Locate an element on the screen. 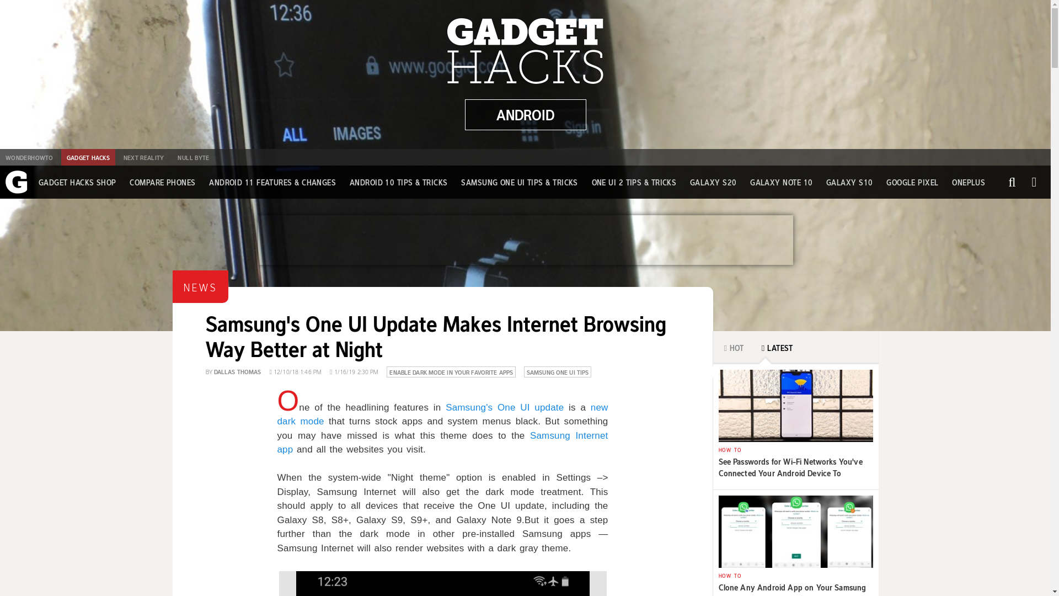  GADGET HACKS is located at coordinates (88, 157).